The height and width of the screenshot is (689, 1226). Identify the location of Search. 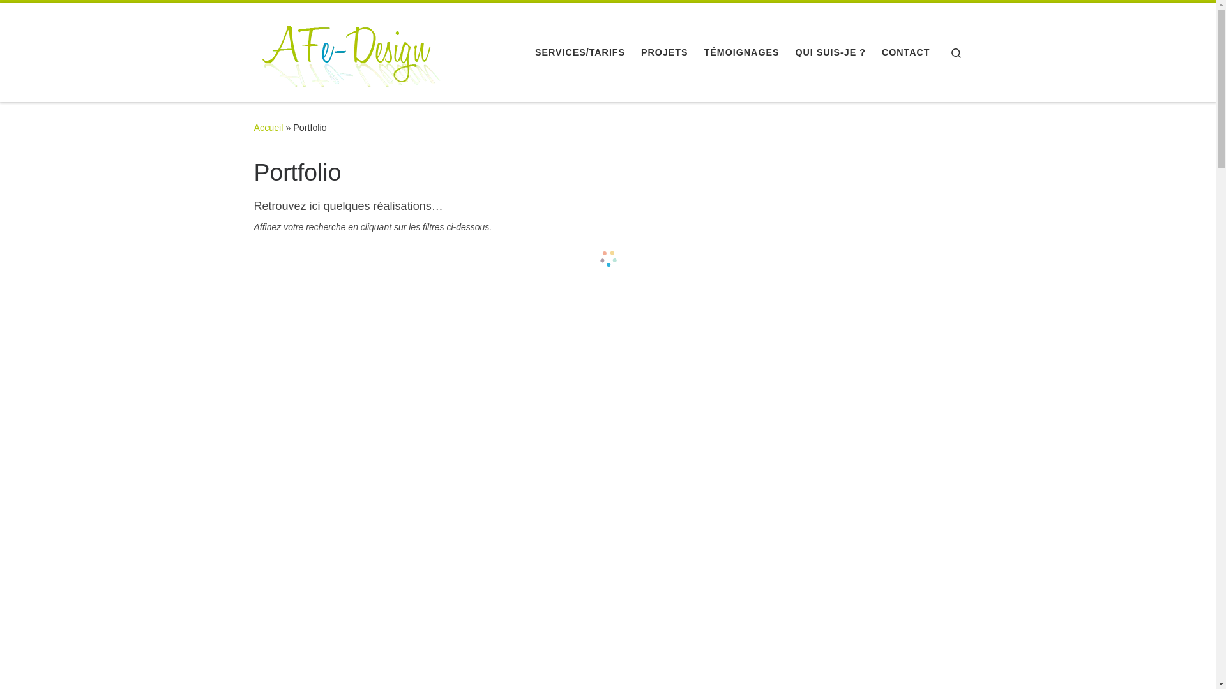
(957, 52).